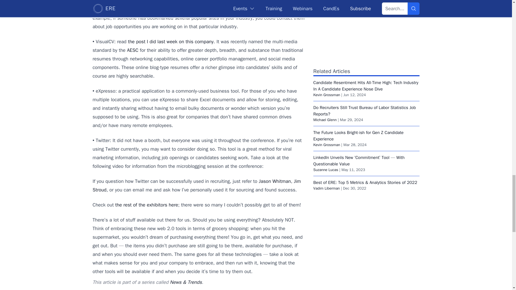 This screenshot has width=516, height=290. Describe the element at coordinates (327, 95) in the screenshot. I see `Kevin Grossman` at that location.